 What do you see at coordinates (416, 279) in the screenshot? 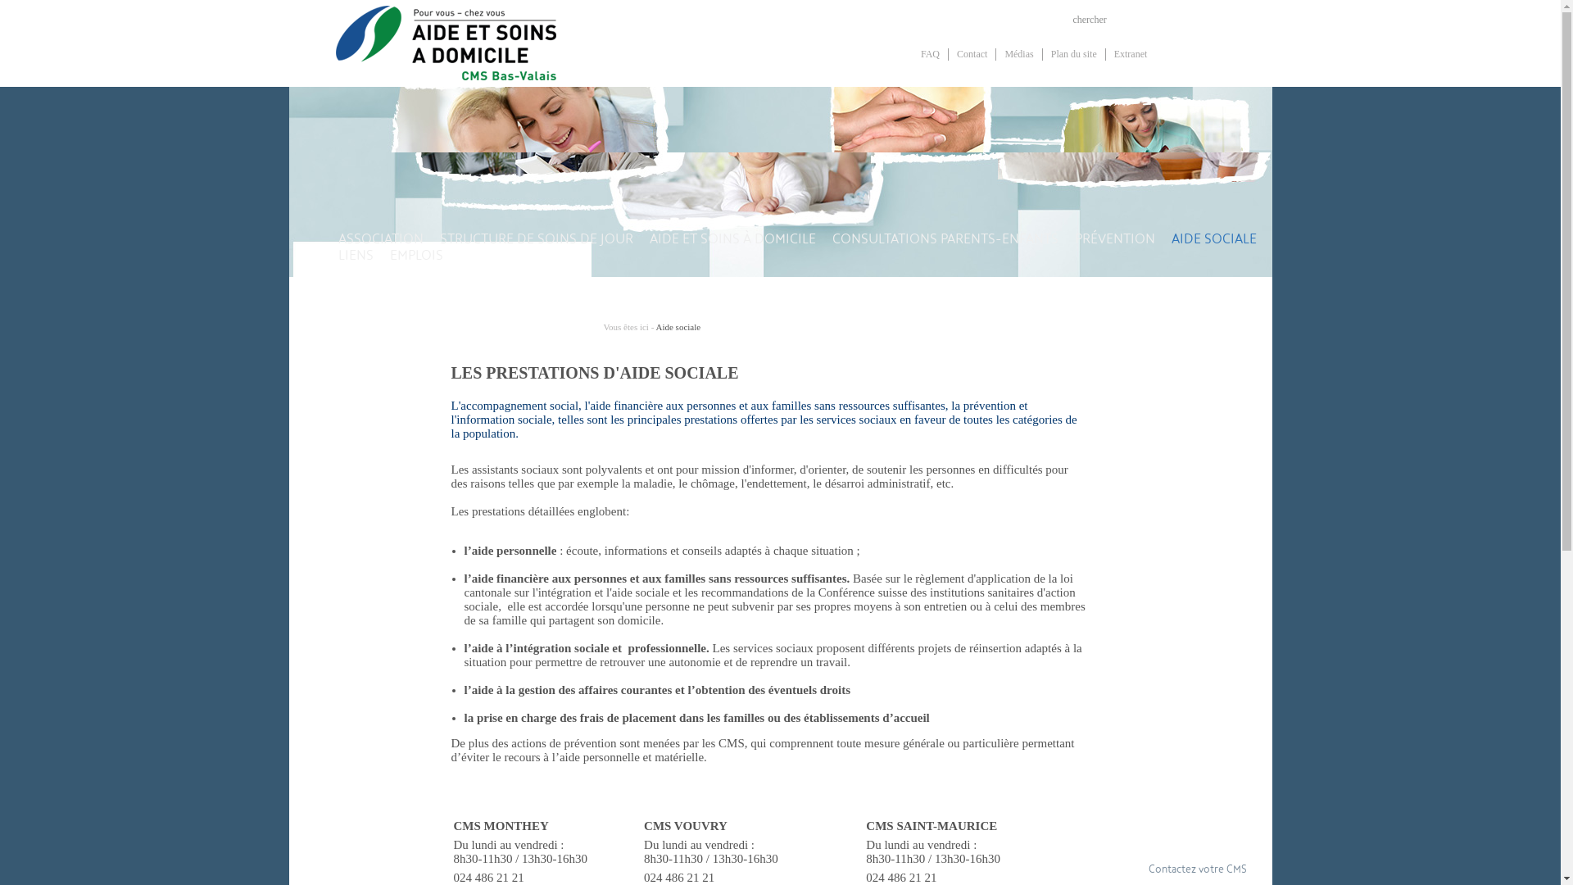
I see `EMPLOIS` at bounding box center [416, 279].